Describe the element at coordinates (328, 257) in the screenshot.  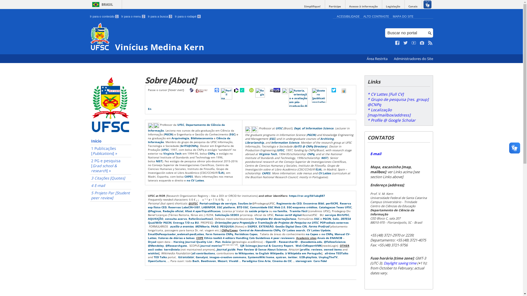
I see `UnplugTheTV` at that location.